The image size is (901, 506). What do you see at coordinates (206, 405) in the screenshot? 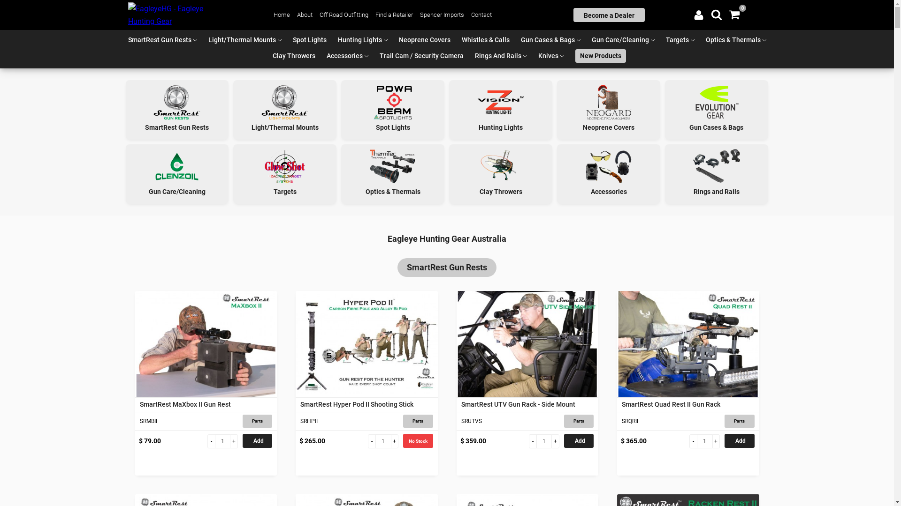
I see `SmartRest MaXbox II Gun Rest` at bounding box center [206, 405].